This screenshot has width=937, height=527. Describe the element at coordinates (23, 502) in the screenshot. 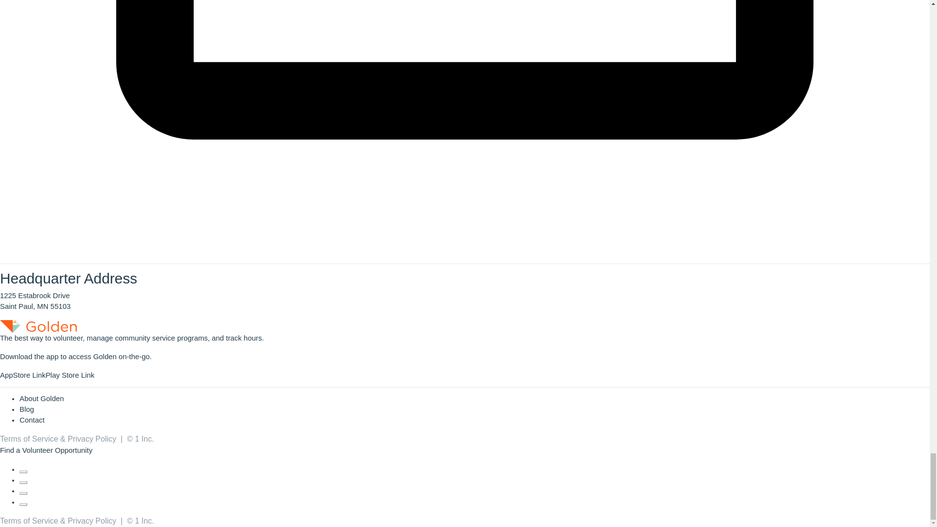

I see `Visit Us On YouTube` at that location.